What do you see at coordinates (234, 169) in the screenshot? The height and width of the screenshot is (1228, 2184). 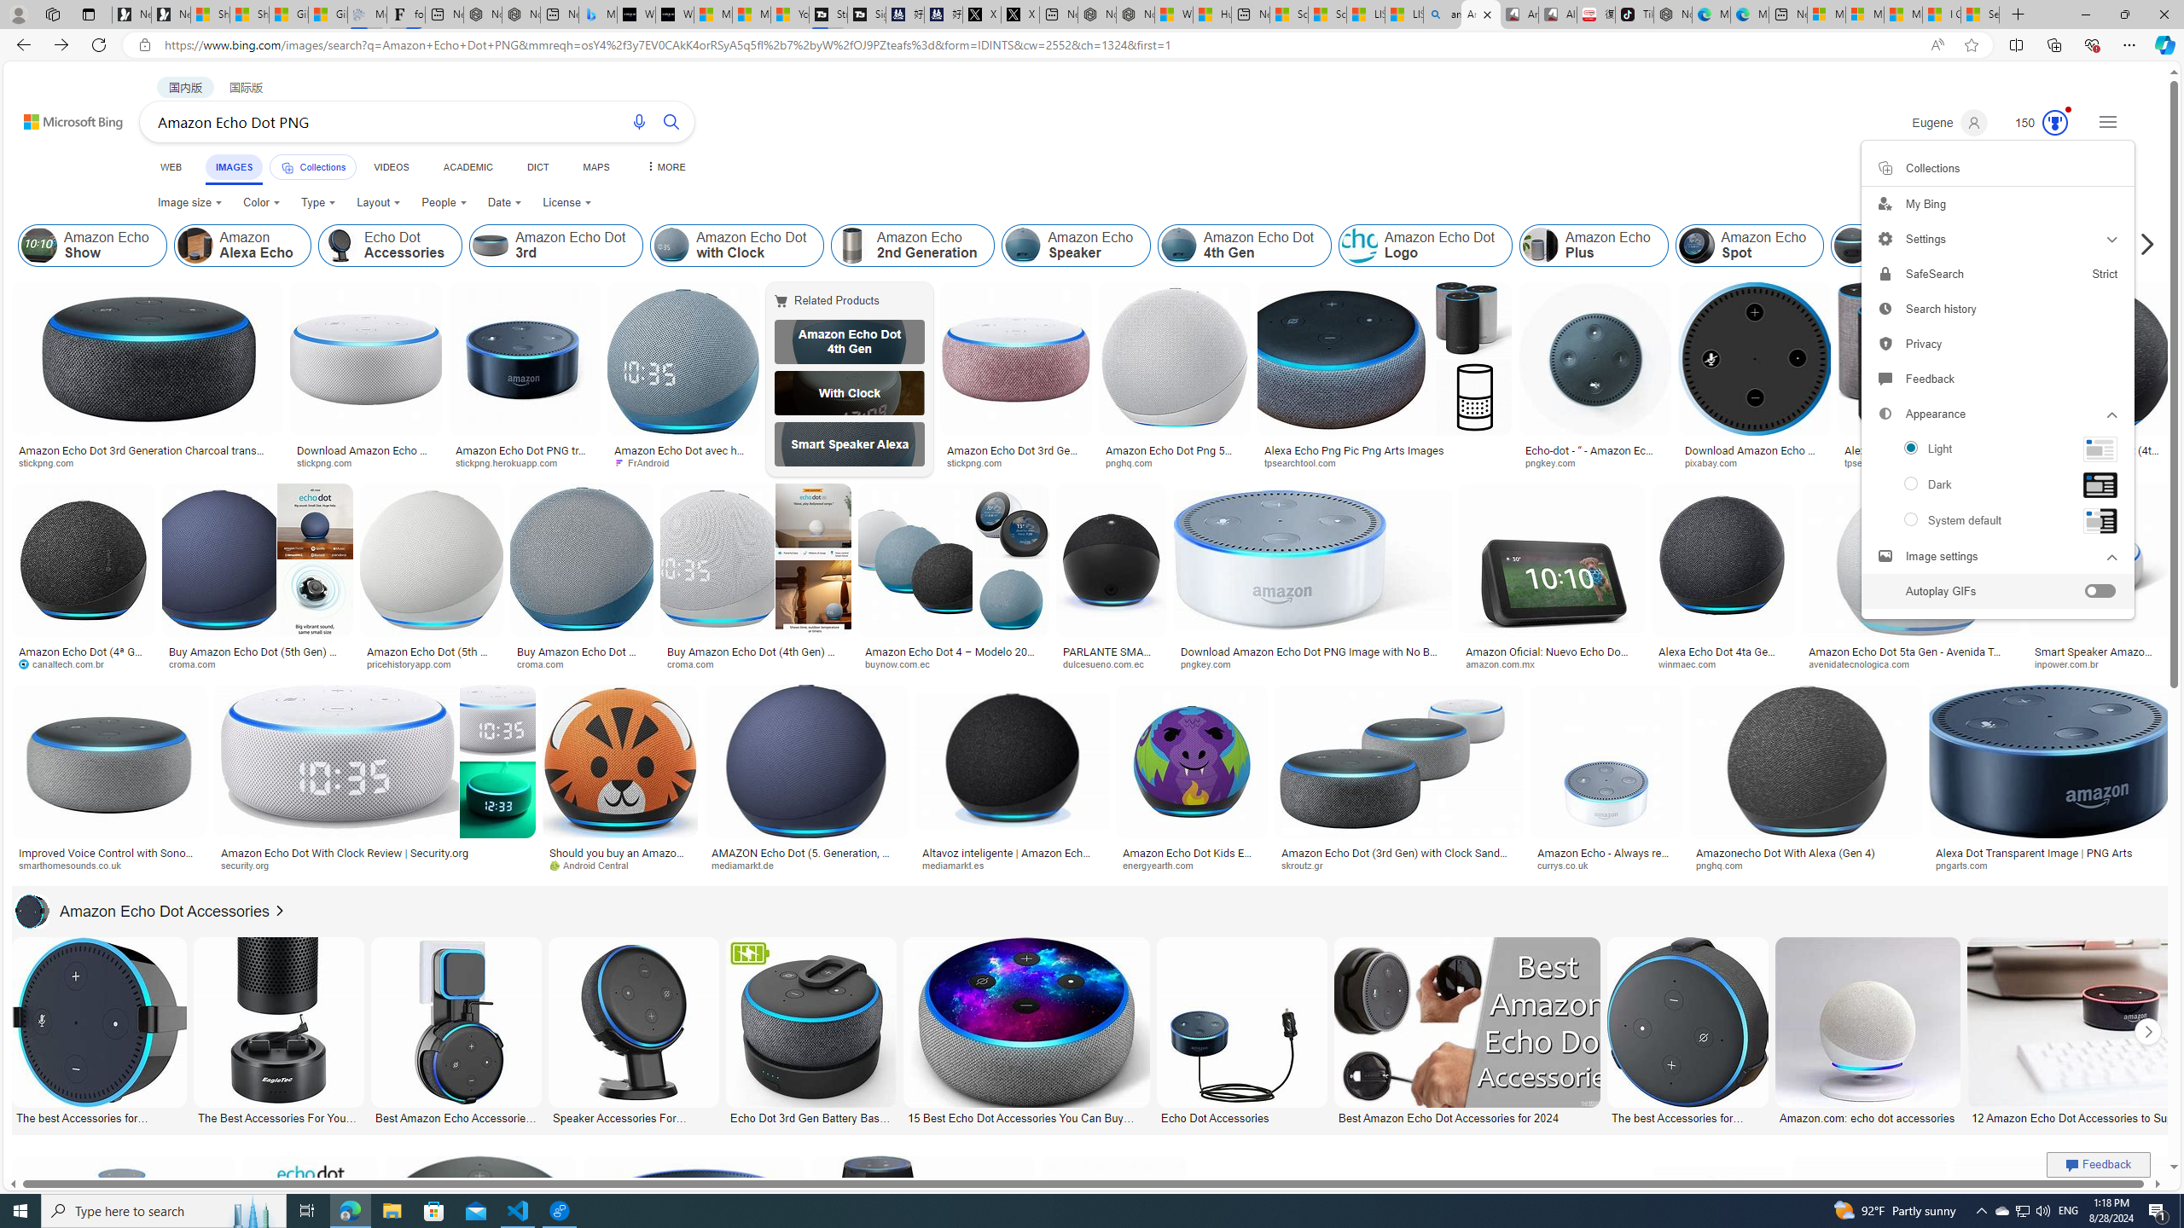 I see `IMAGES` at bounding box center [234, 169].